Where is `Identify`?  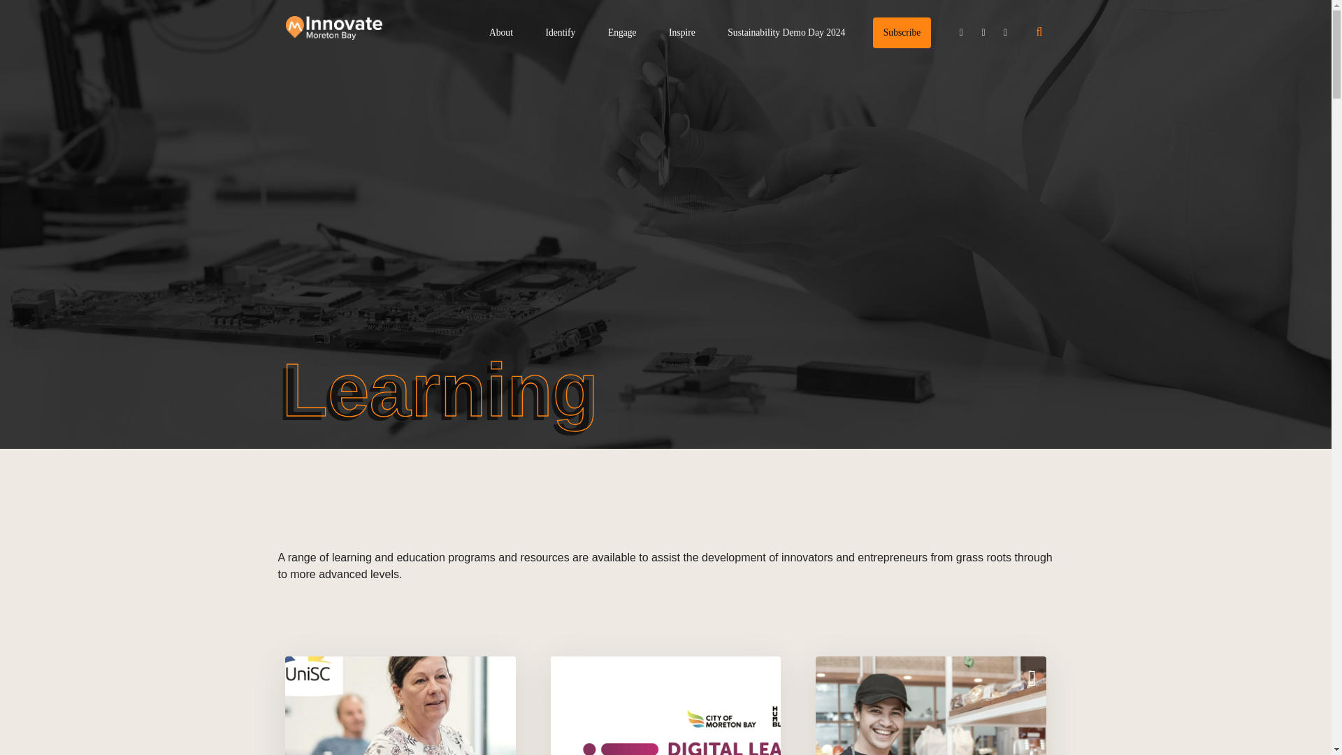 Identify is located at coordinates (560, 32).